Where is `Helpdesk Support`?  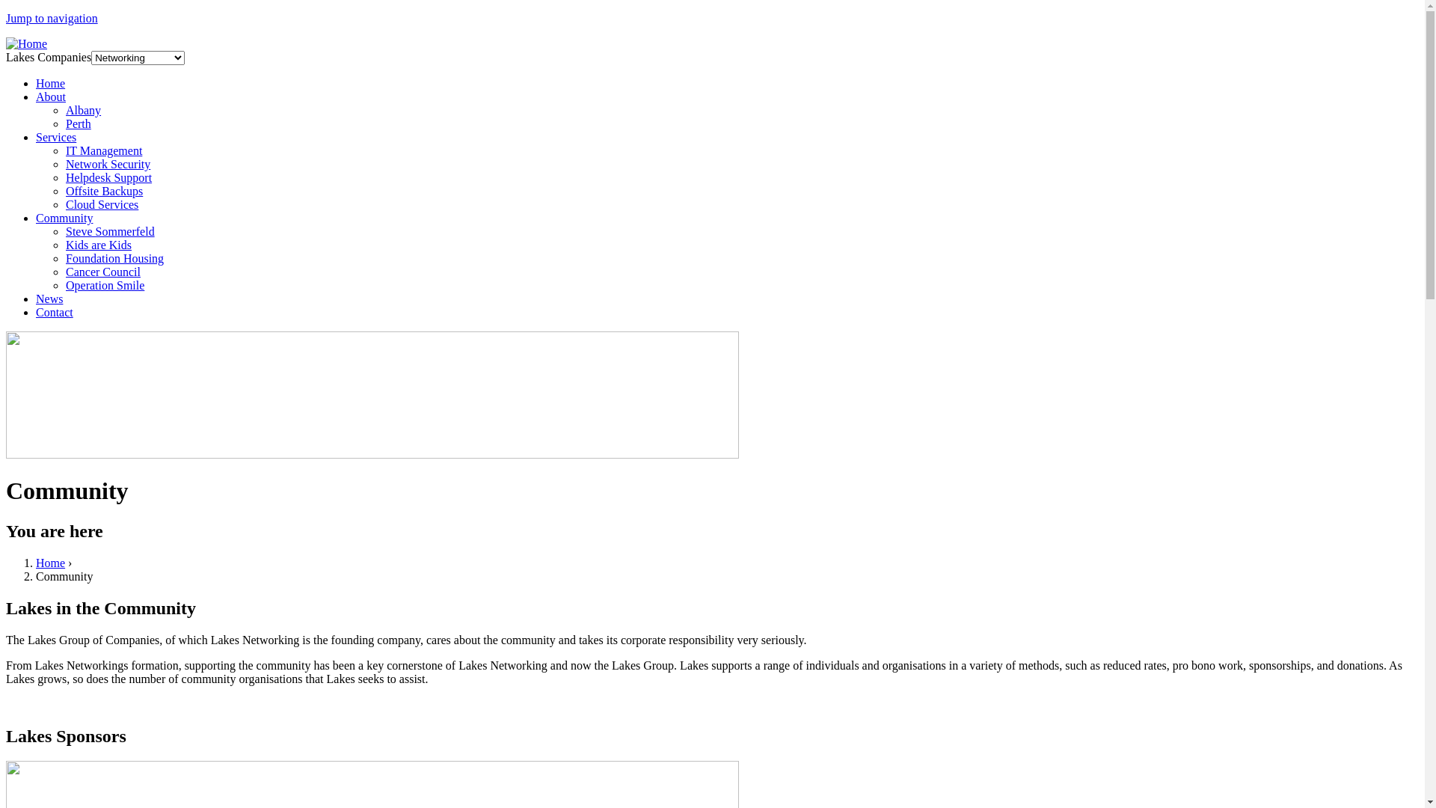 Helpdesk Support is located at coordinates (109, 178).